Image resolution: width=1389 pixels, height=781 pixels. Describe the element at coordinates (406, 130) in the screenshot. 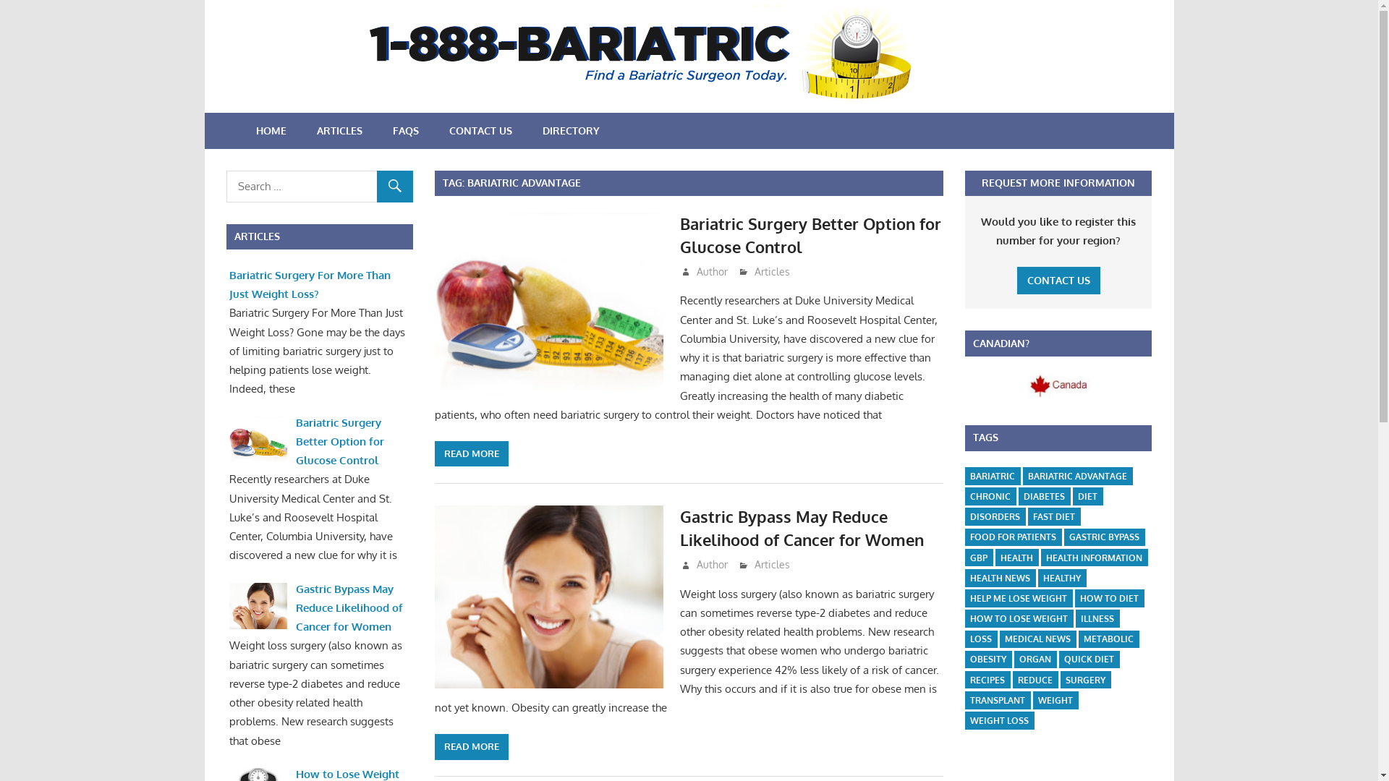

I see `FAQS` at that location.